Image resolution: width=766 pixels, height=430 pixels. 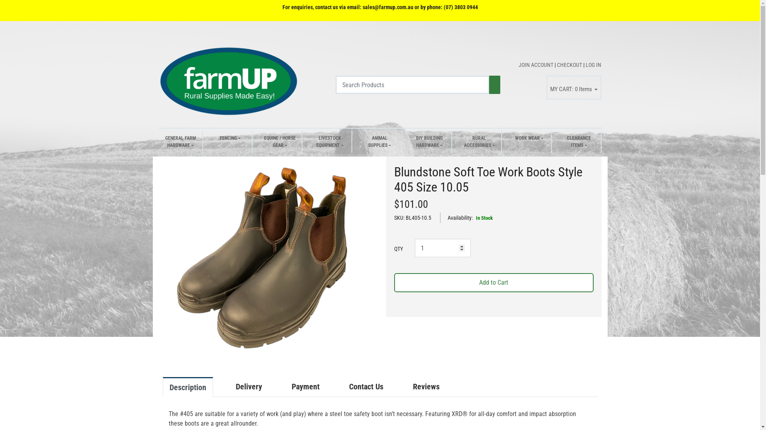 What do you see at coordinates (380, 142) in the screenshot?
I see `ANIMAL SUPPLIES` at bounding box center [380, 142].